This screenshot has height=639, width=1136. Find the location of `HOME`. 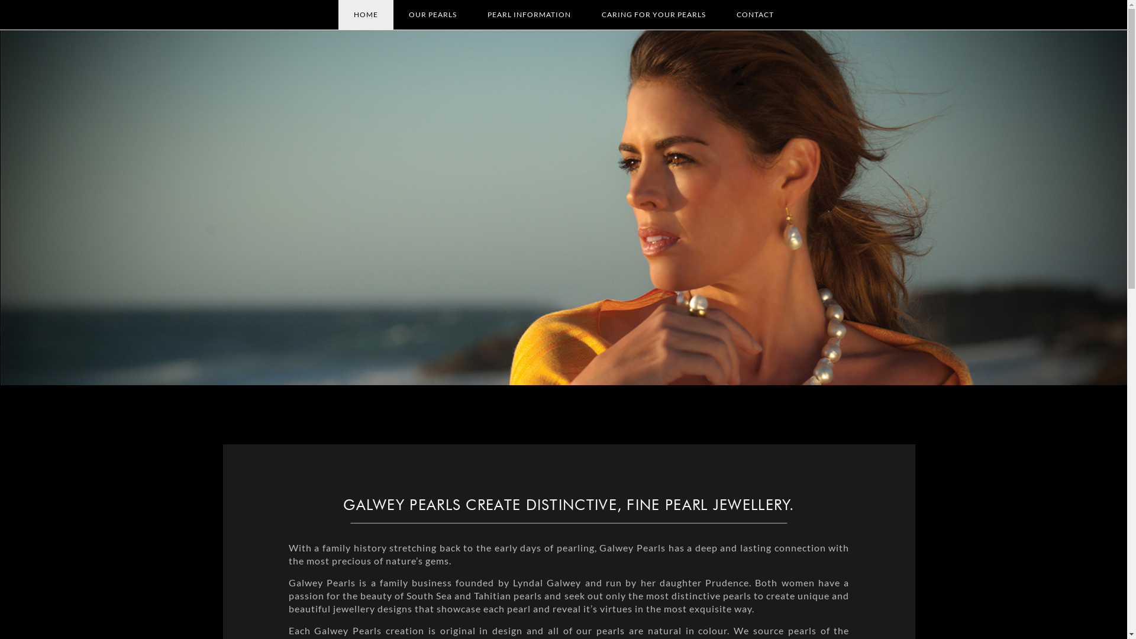

HOME is located at coordinates (366, 15).